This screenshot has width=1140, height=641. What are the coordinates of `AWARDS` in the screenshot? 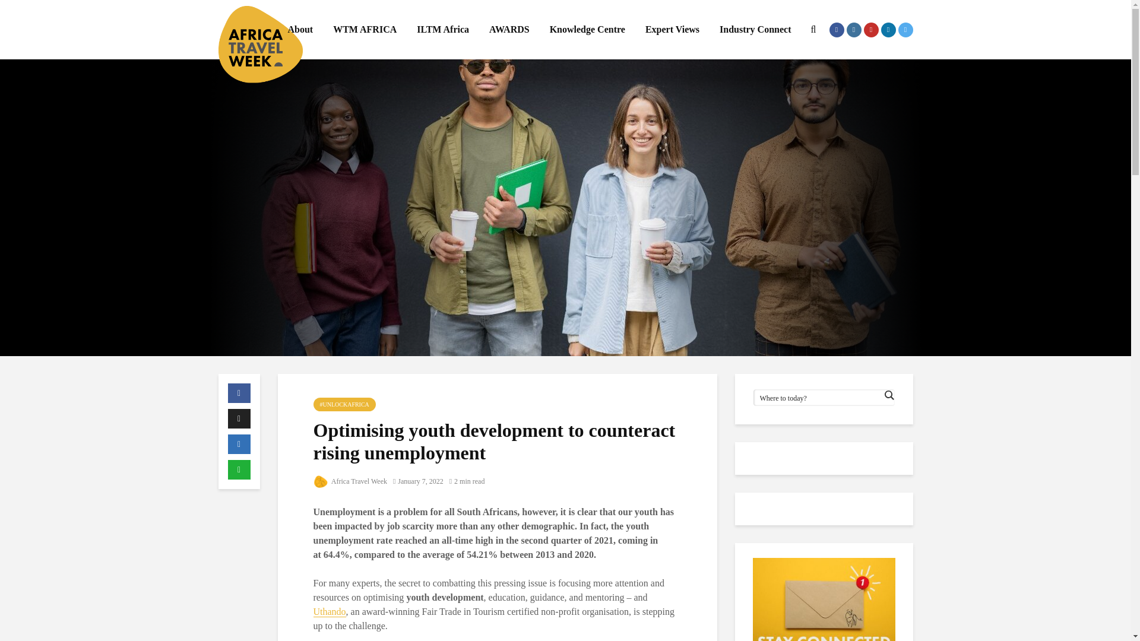 It's located at (509, 30).